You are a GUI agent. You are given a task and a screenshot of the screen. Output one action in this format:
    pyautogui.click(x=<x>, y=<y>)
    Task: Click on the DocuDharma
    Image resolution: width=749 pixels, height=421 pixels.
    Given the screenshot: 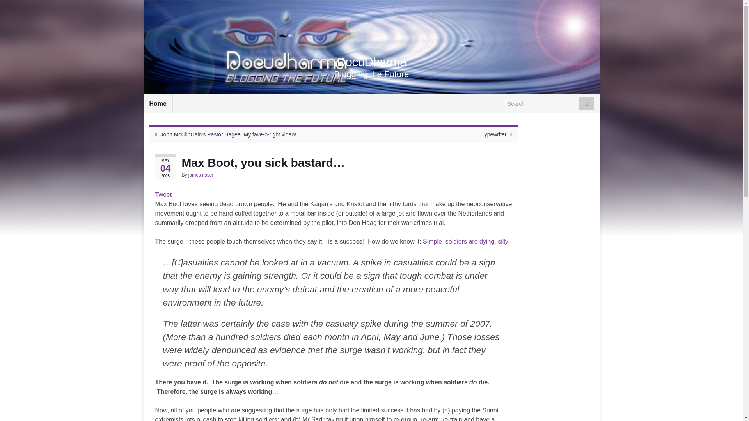 What is the action you would take?
    pyautogui.click(x=371, y=62)
    